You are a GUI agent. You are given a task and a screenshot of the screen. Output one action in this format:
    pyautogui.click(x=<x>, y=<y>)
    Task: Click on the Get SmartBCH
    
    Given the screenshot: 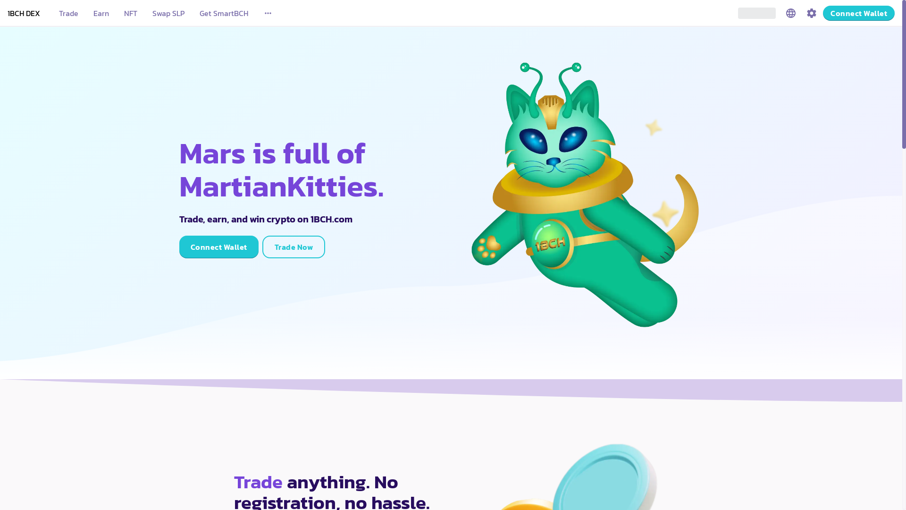 What is the action you would take?
    pyautogui.click(x=224, y=13)
    